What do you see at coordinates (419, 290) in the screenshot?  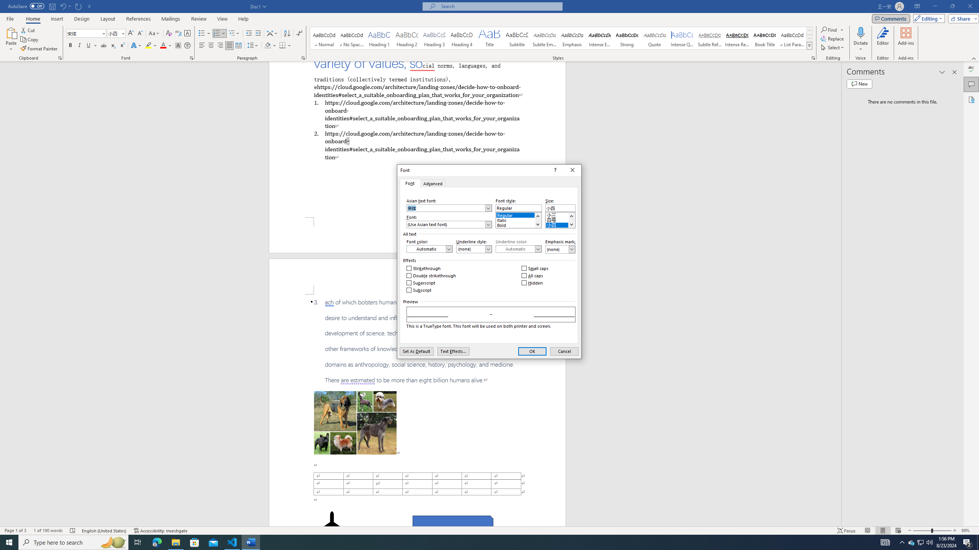 I see `Subscript` at bounding box center [419, 290].